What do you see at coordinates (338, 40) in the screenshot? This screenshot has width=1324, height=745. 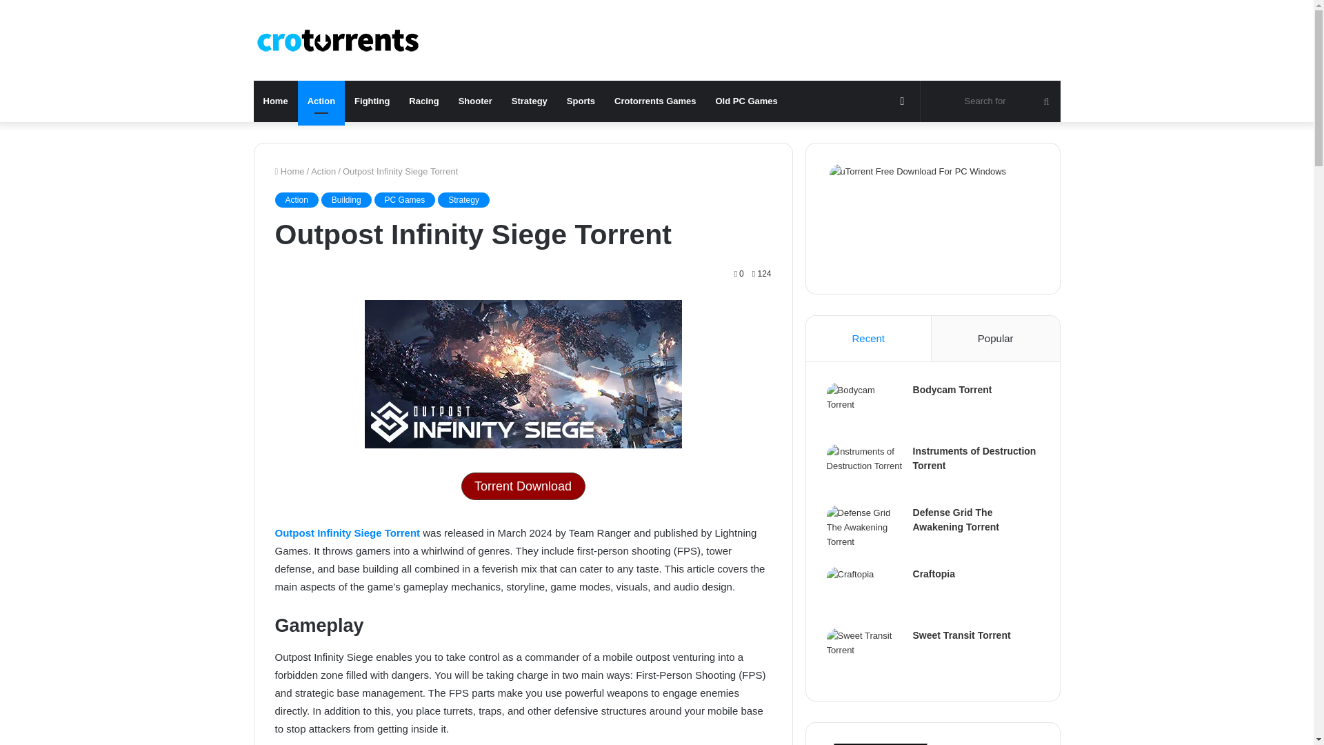 I see `CroTorrents` at bounding box center [338, 40].